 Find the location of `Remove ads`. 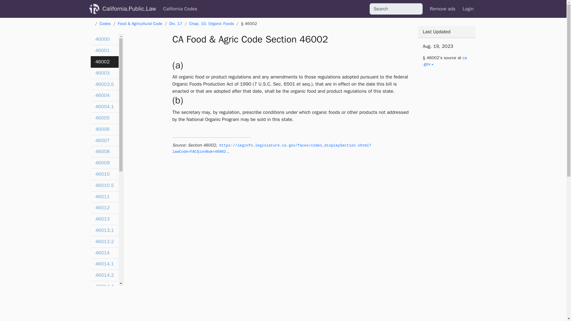

Remove ads is located at coordinates (443, 9).